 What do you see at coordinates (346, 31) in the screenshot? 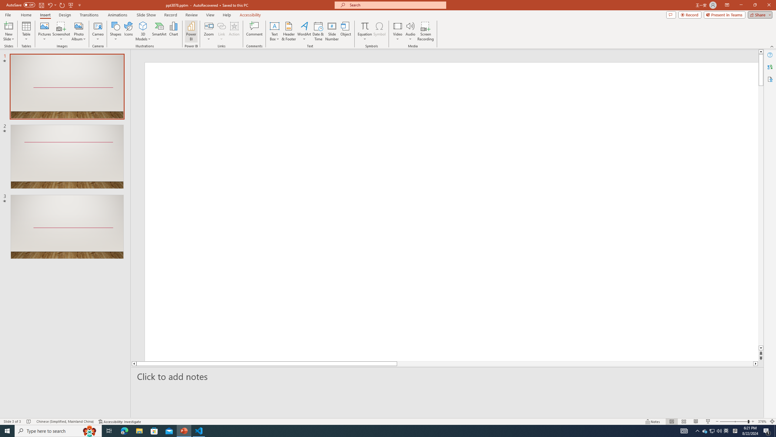
I see `Object...` at bounding box center [346, 31].